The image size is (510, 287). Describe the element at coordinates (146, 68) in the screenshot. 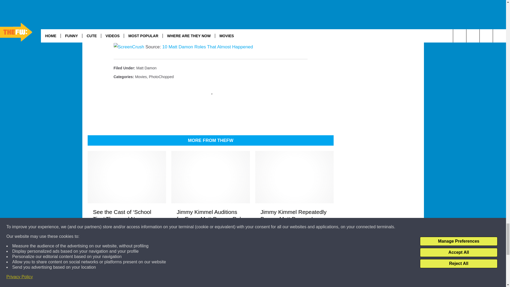

I see `Matt Damon` at that location.